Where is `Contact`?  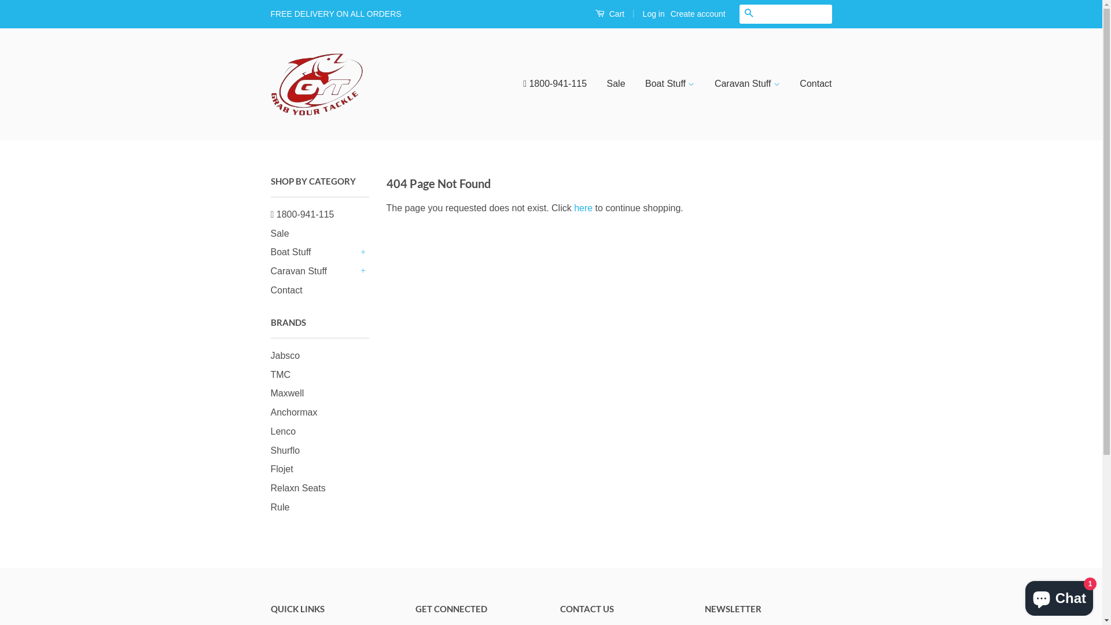
Contact is located at coordinates (811, 84).